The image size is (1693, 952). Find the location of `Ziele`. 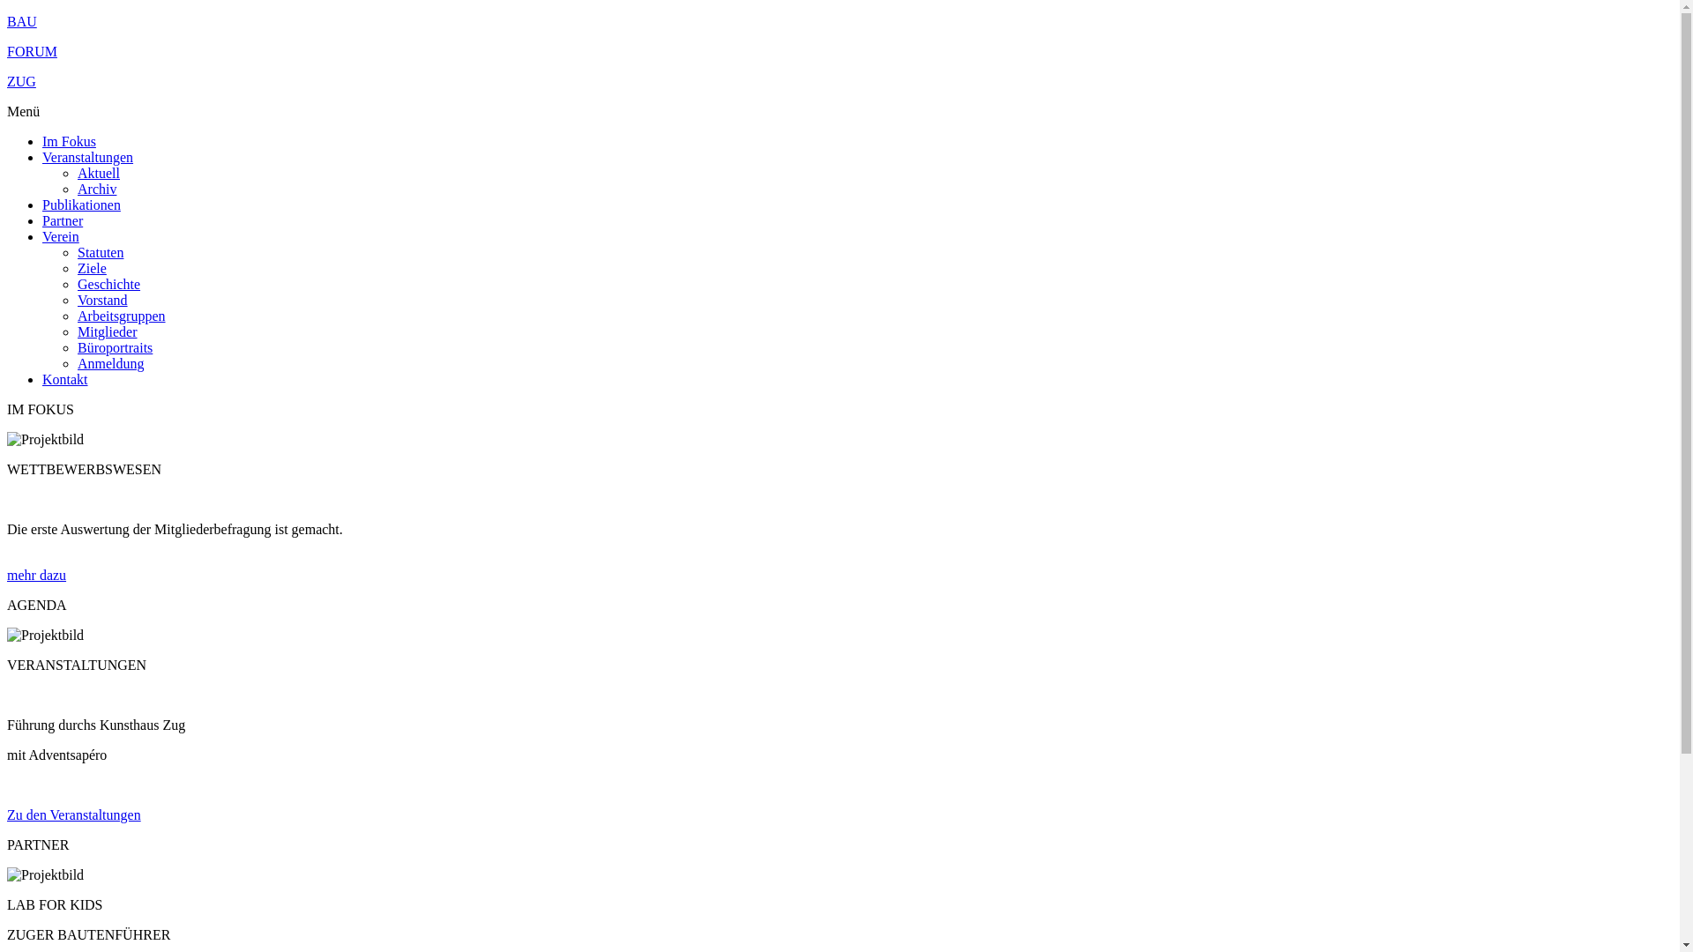

Ziele is located at coordinates (92, 268).